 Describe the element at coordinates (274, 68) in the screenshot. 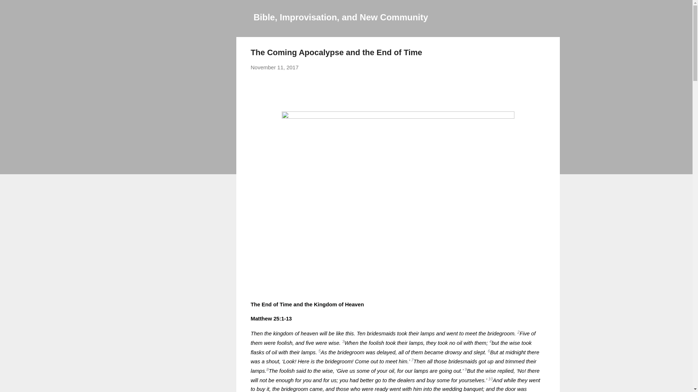

I see `permanent link` at that location.